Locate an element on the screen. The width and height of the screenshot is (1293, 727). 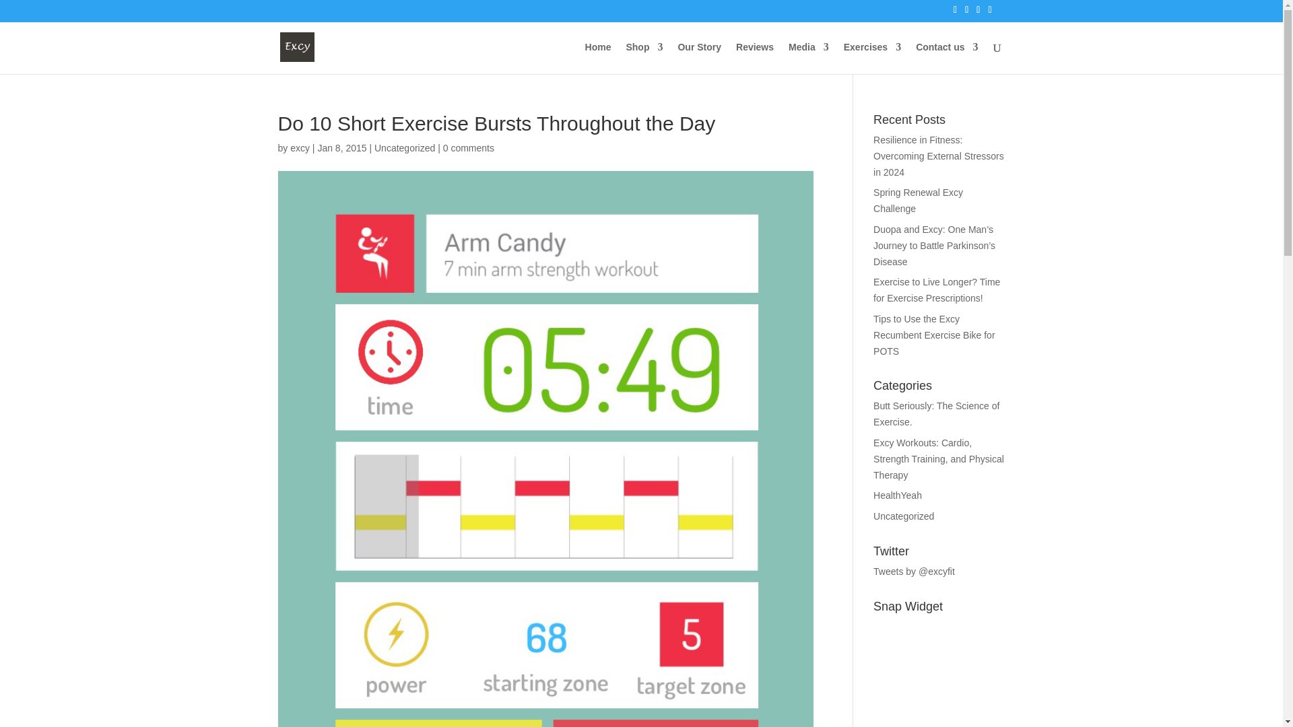
Media is located at coordinates (808, 58).